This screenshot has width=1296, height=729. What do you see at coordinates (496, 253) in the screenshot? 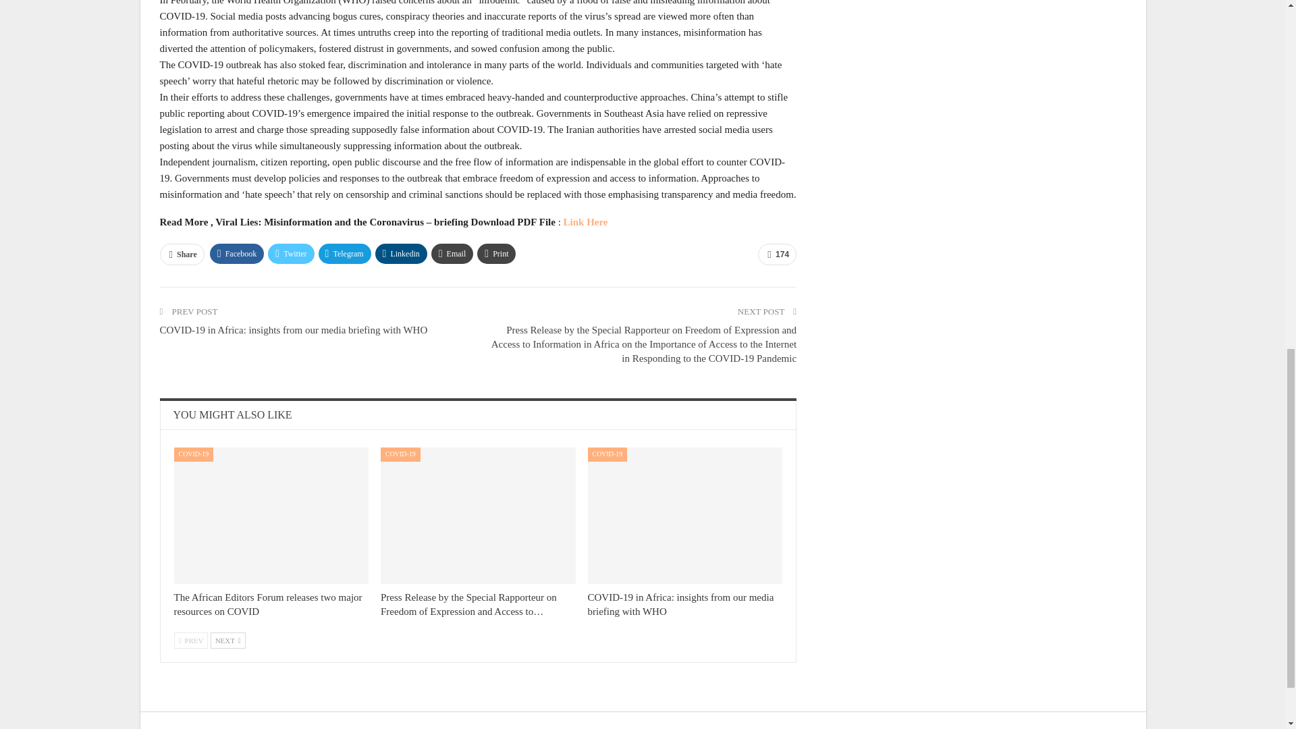
I see `Print` at bounding box center [496, 253].